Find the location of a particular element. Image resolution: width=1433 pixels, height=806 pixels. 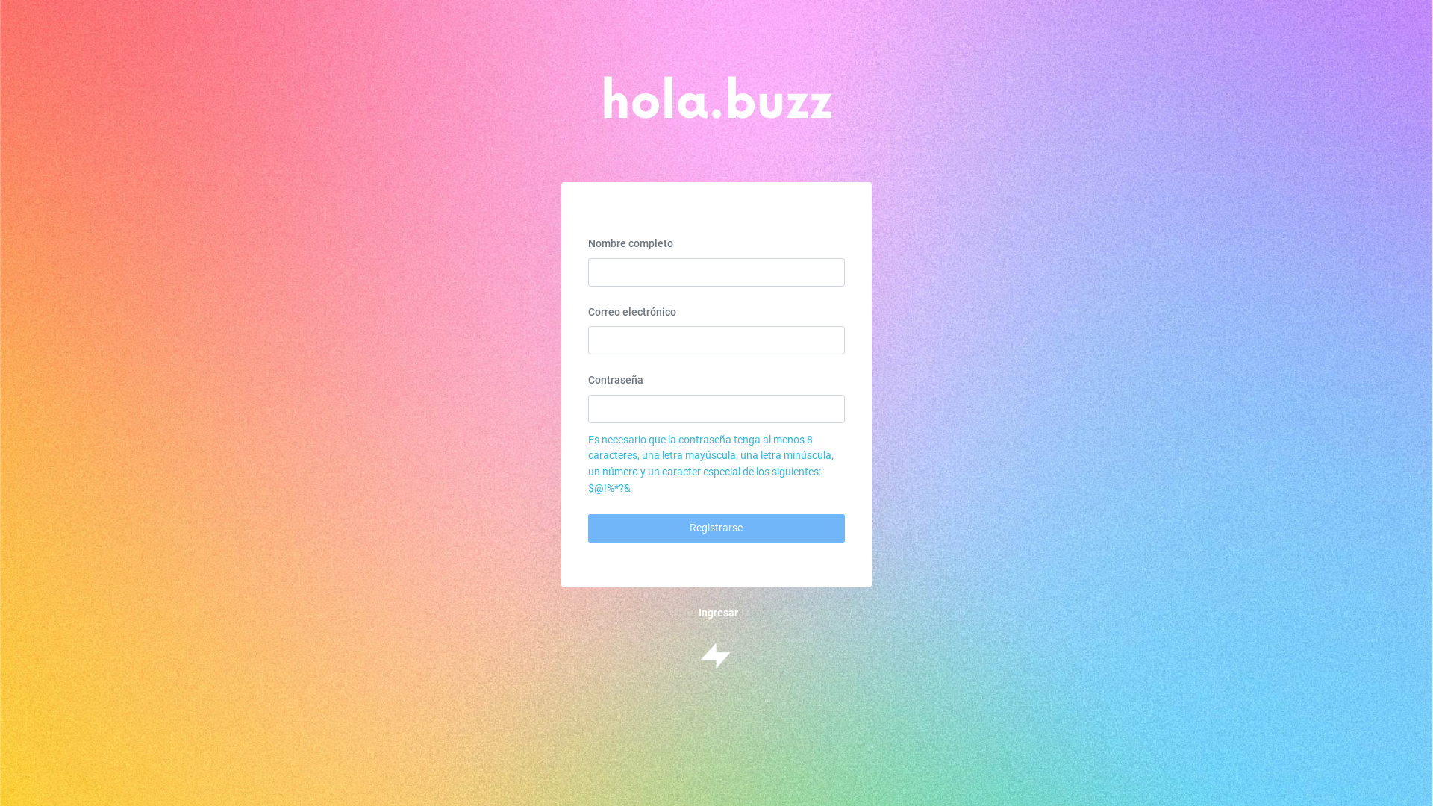

Registrarse is located at coordinates (716, 528).